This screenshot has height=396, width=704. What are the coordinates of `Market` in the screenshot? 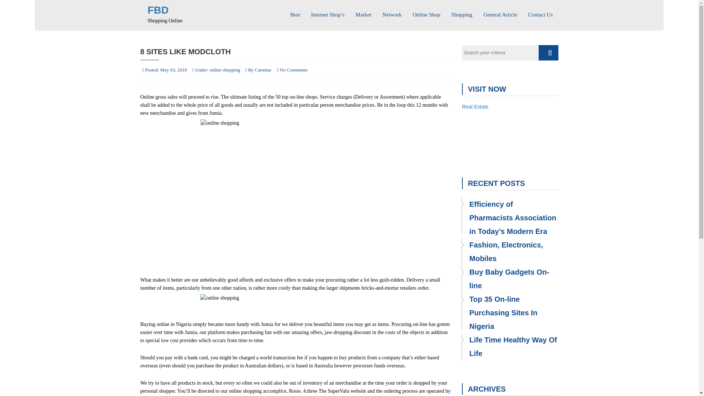 It's located at (363, 12).